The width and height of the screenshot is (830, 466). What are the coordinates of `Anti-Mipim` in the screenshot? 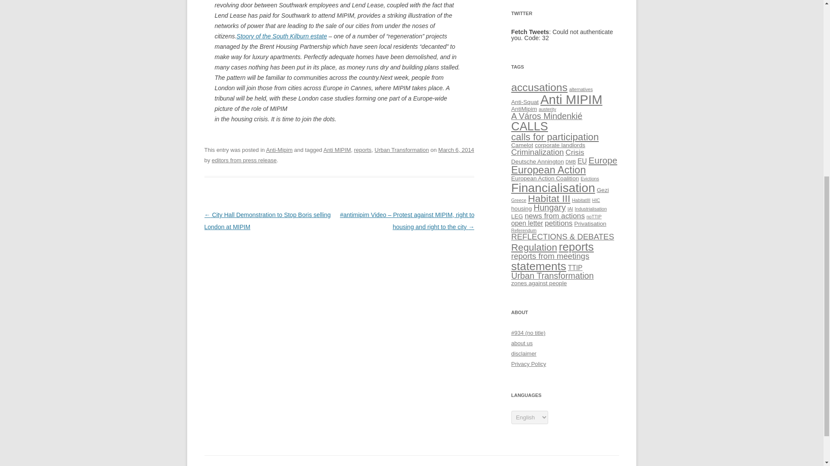 It's located at (278, 150).